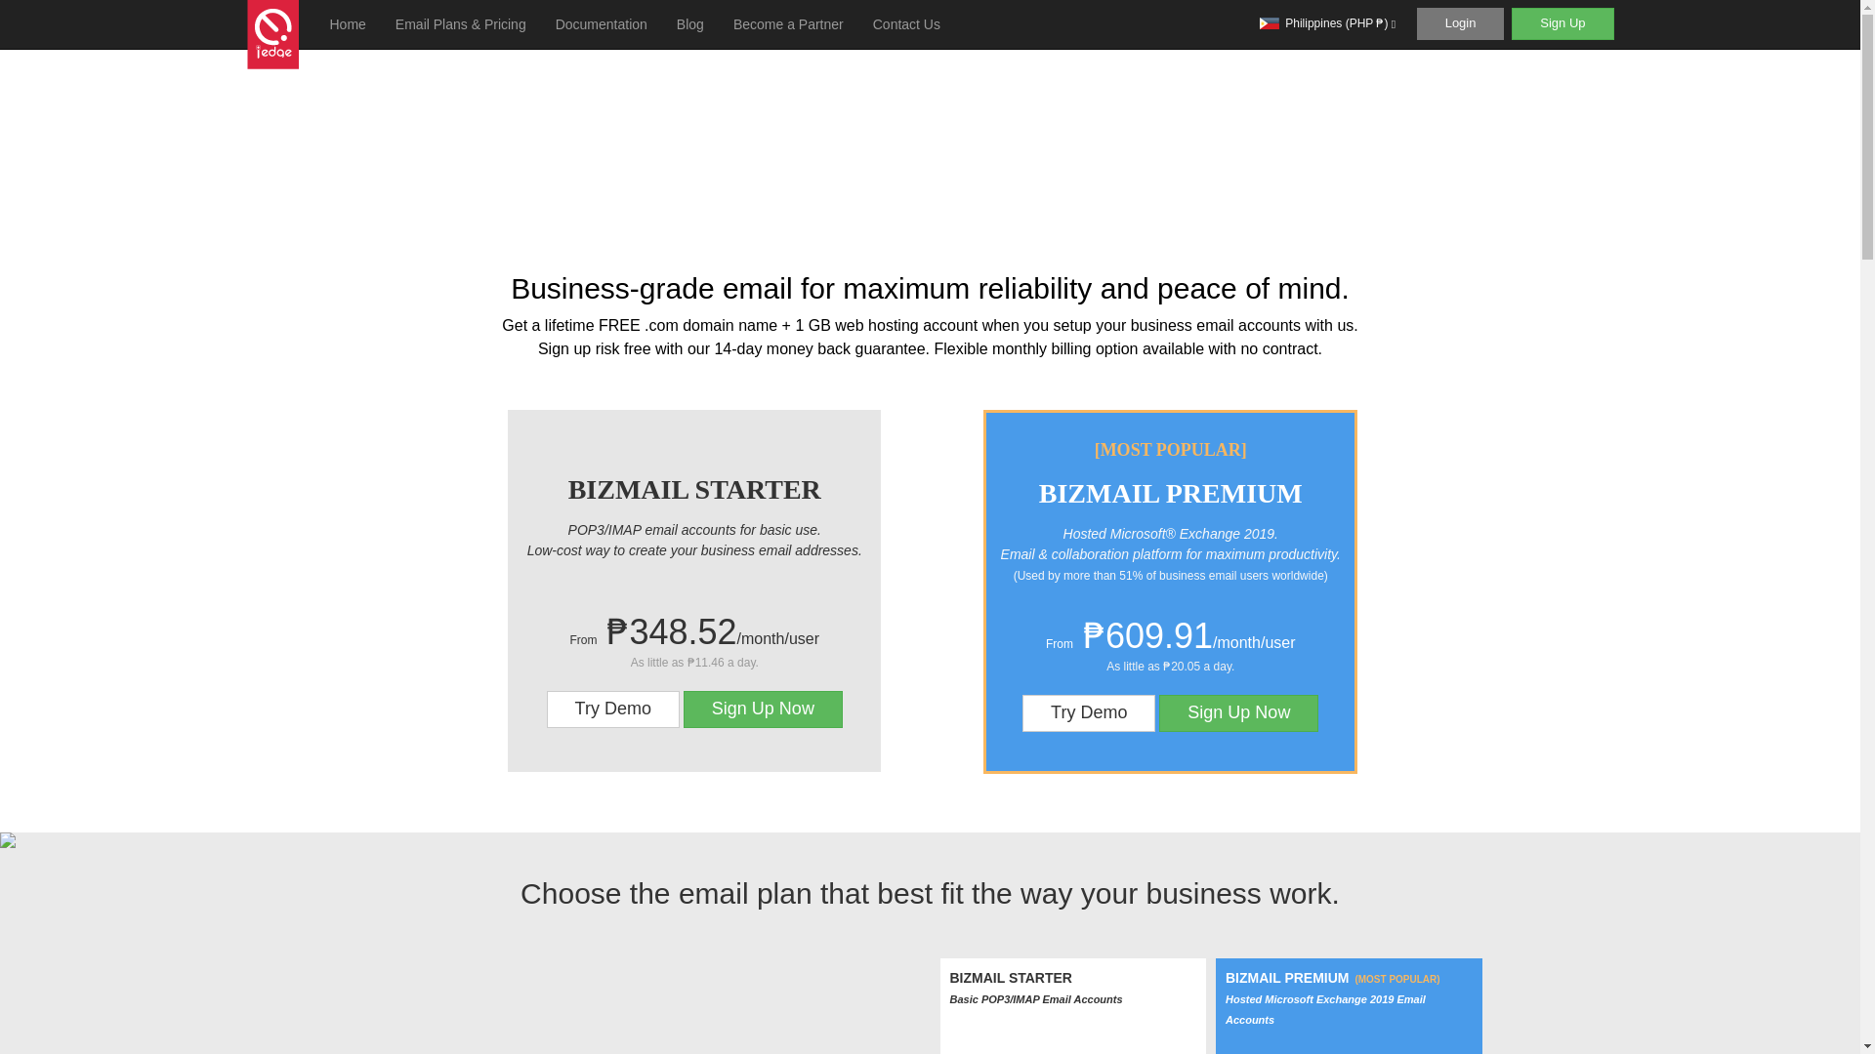  Describe the element at coordinates (1238, 712) in the screenshot. I see `Create email addresses for your business here` at that location.